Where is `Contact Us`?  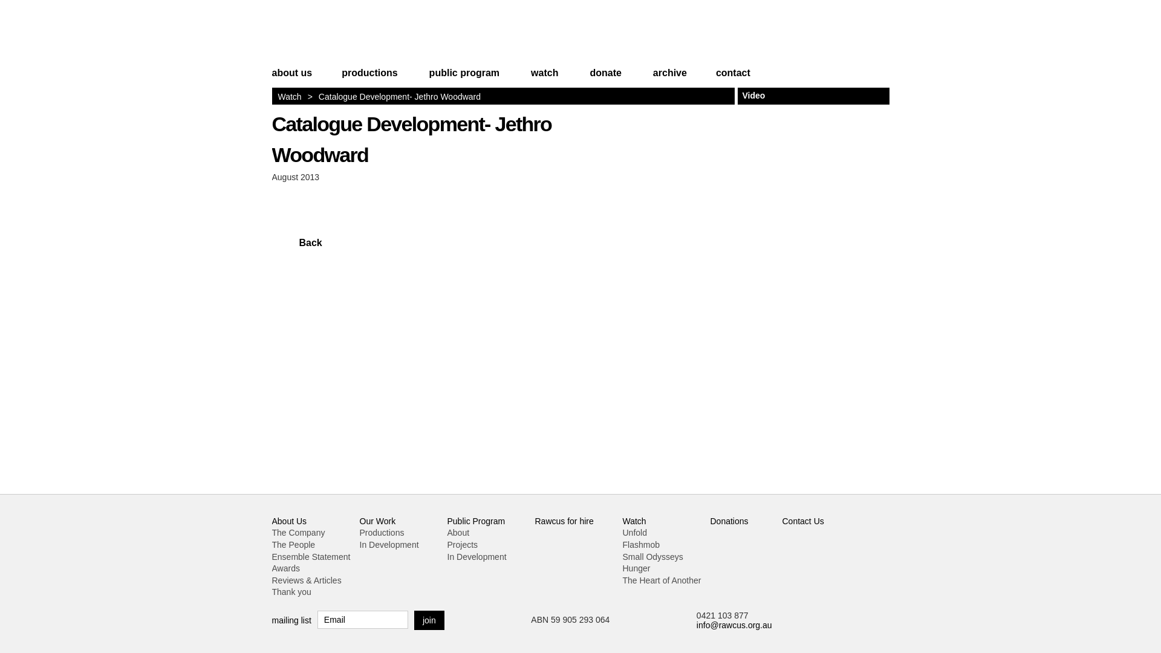
Contact Us is located at coordinates (803, 521).